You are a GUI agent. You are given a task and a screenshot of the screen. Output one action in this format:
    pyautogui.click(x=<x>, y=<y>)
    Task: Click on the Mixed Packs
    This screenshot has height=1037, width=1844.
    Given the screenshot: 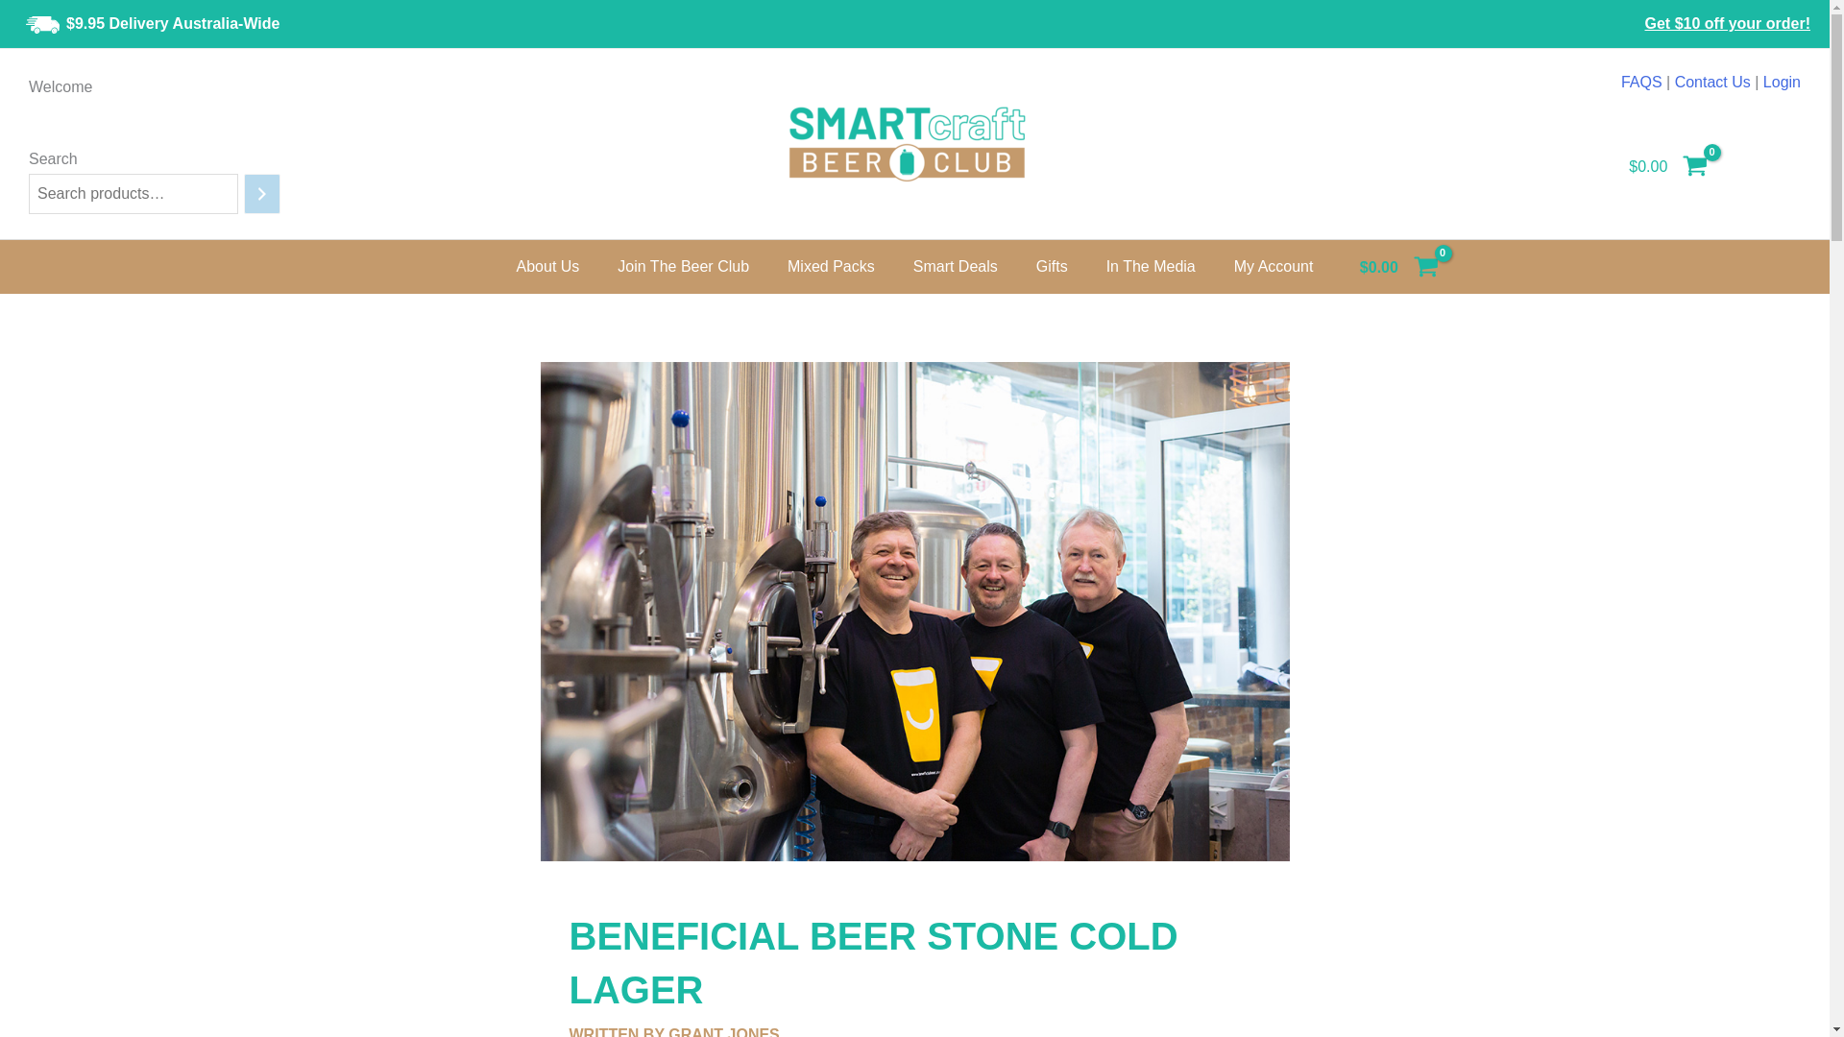 What is the action you would take?
    pyautogui.click(x=832, y=267)
    